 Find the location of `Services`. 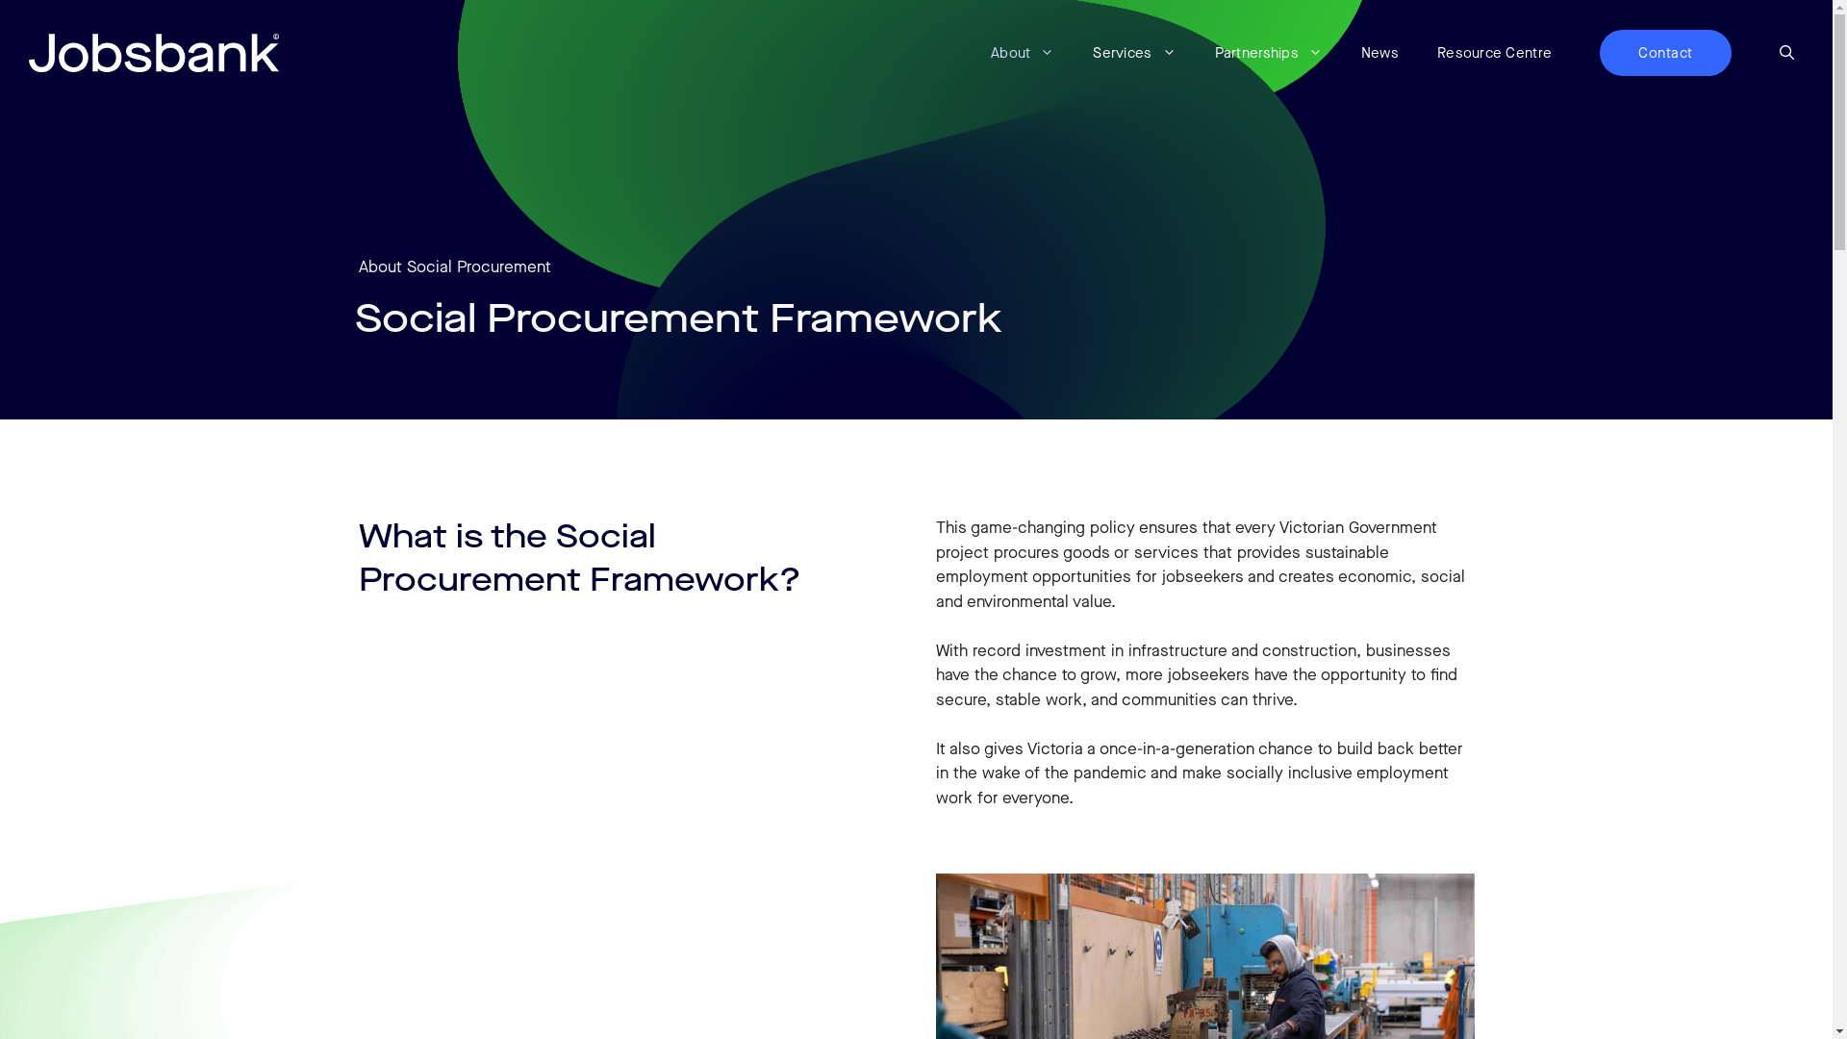

Services is located at coordinates (1134, 53).